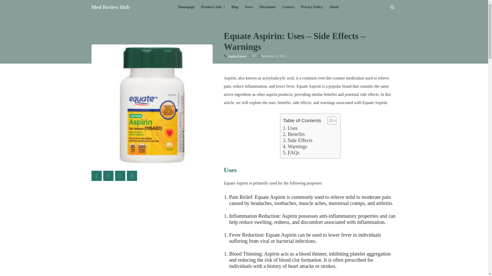  What do you see at coordinates (186, 7) in the screenshot?
I see `Homepage` at bounding box center [186, 7].